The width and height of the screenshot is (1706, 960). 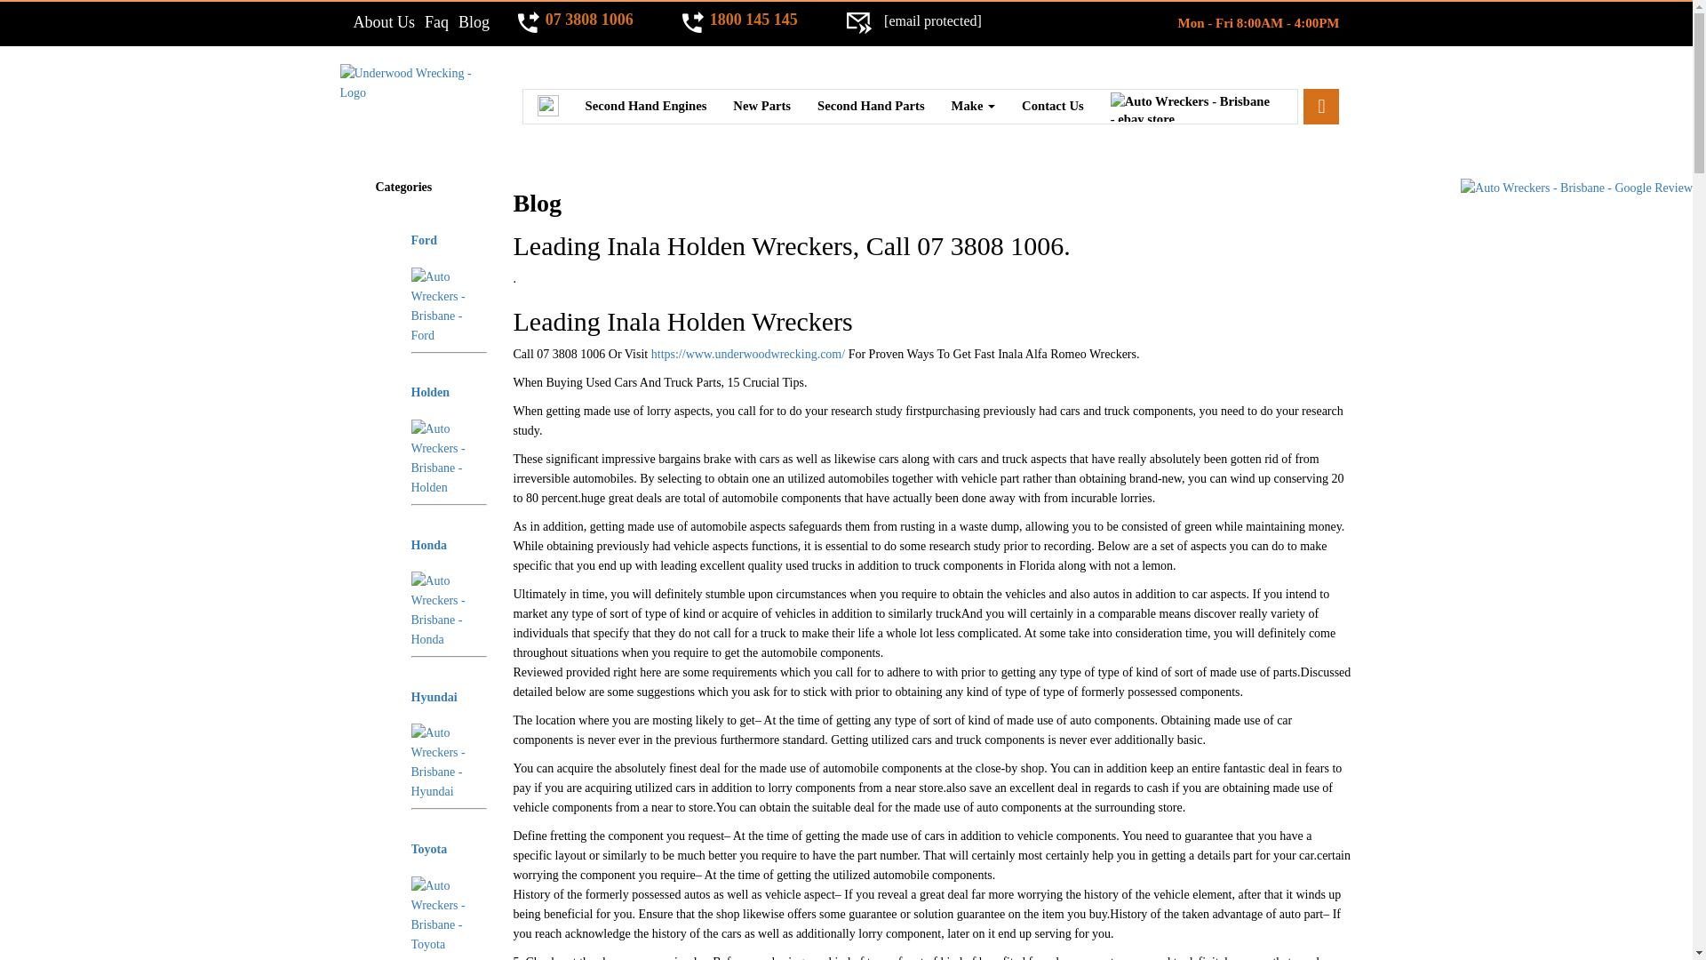 What do you see at coordinates (587, 21) in the screenshot?
I see `07 3808 1006` at bounding box center [587, 21].